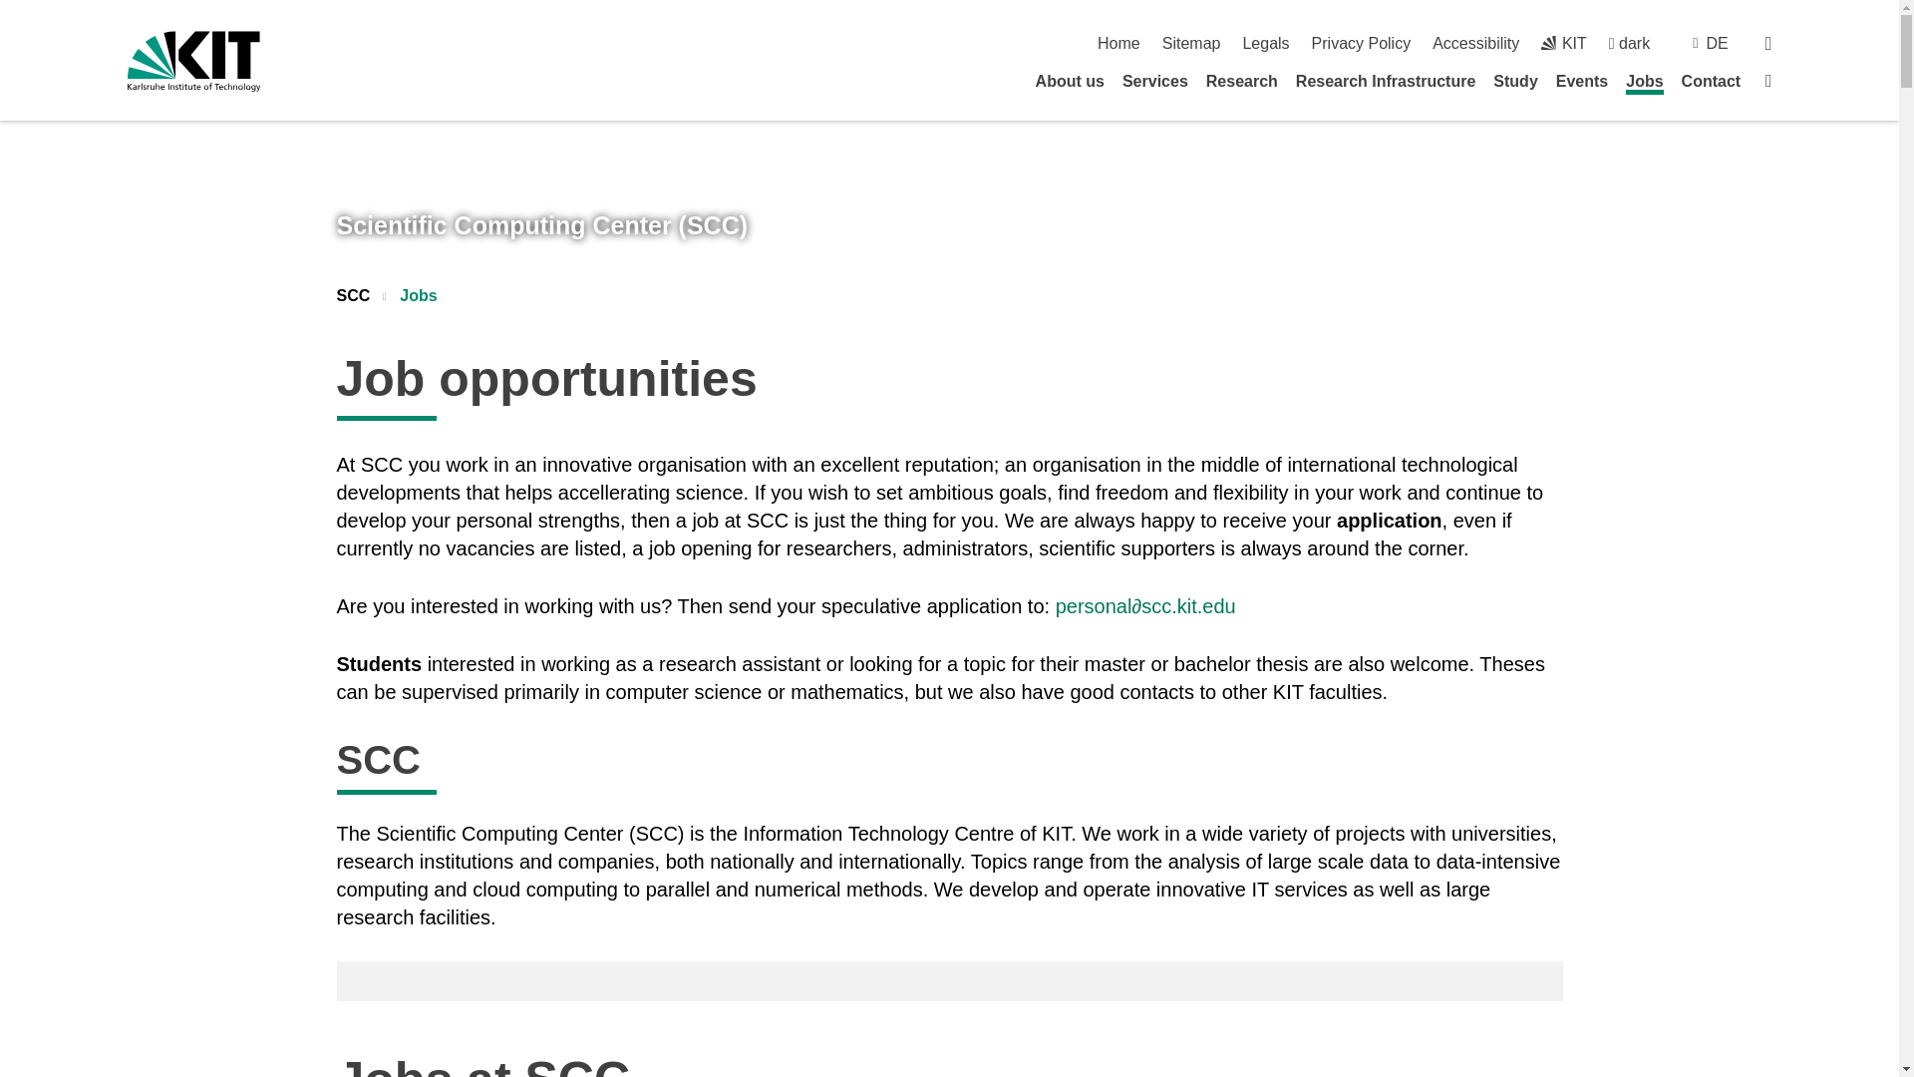 Image resolution: width=1914 pixels, height=1077 pixels. Describe the element at coordinates (1563, 42) in the screenshot. I see `KIT` at that location.